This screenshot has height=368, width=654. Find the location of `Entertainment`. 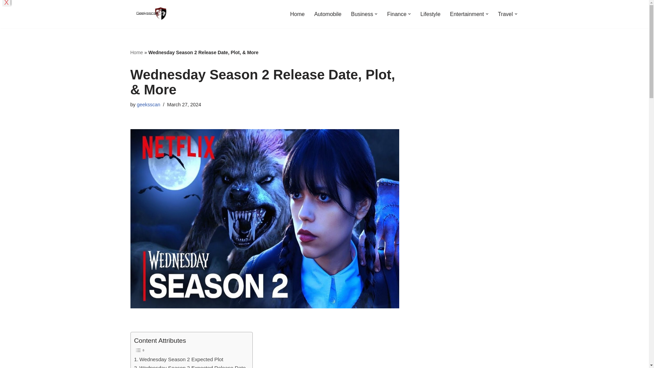

Entertainment is located at coordinates (467, 14).